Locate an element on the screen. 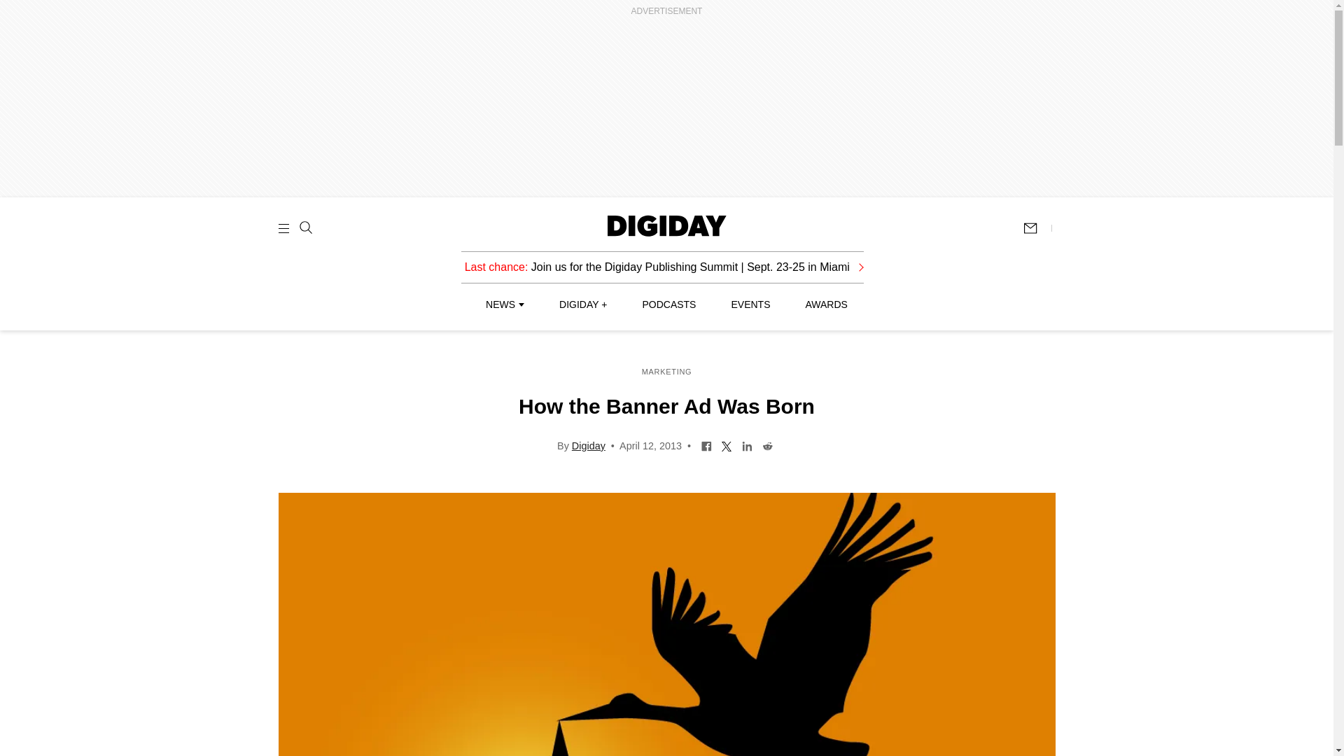 This screenshot has width=1344, height=756. Subscribe is located at coordinates (1037, 227).